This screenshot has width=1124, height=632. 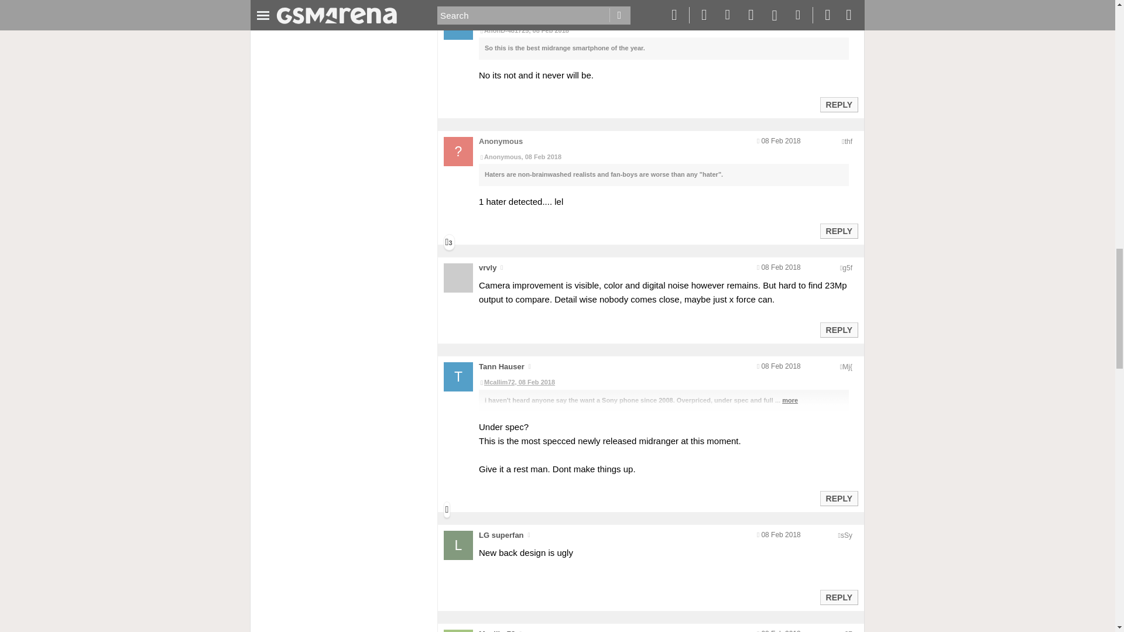 What do you see at coordinates (838, 104) in the screenshot?
I see `Reply to this post` at bounding box center [838, 104].